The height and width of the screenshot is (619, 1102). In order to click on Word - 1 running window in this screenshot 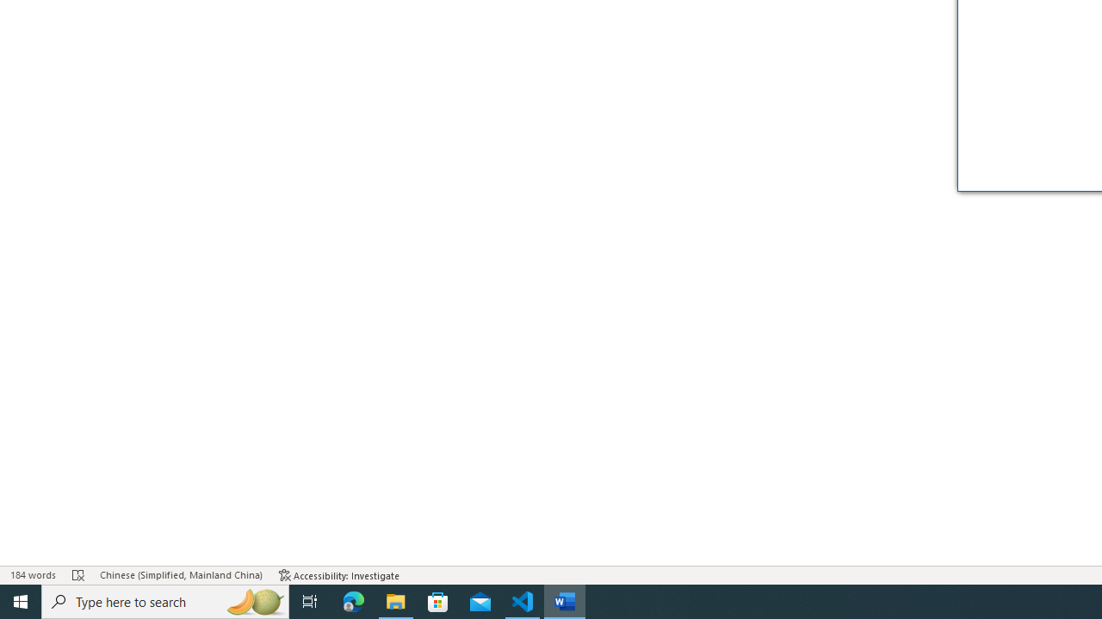, I will do `click(565, 602)`.